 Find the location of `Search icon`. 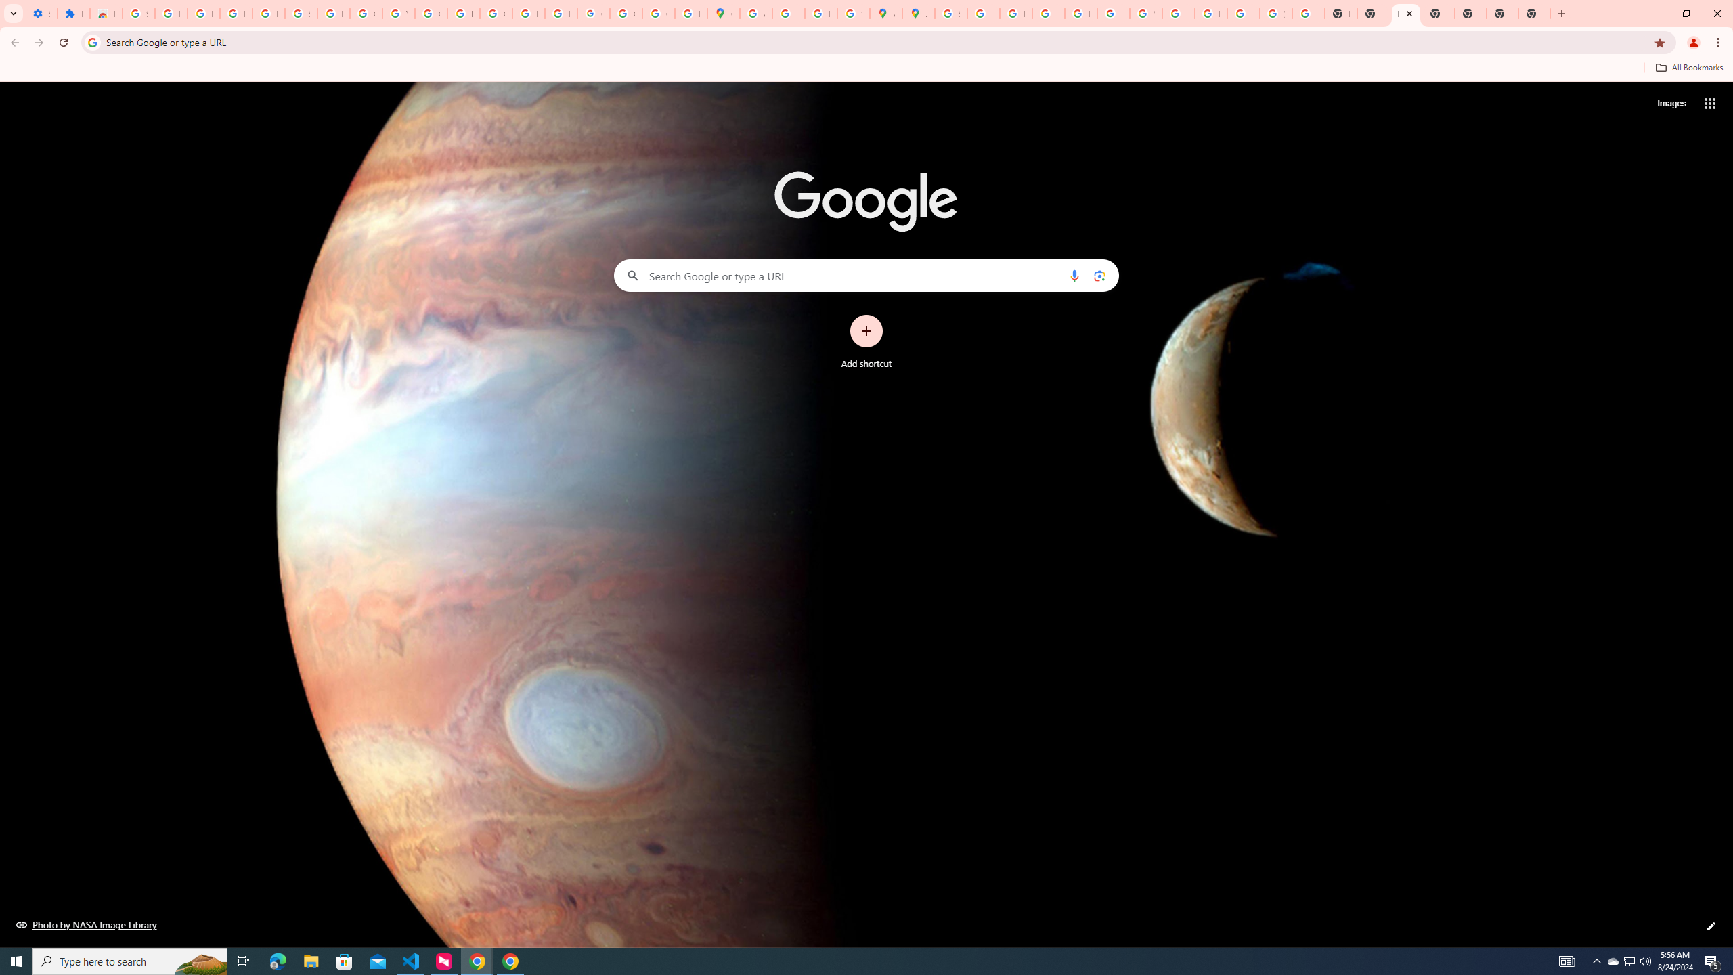

Search icon is located at coordinates (92, 42).